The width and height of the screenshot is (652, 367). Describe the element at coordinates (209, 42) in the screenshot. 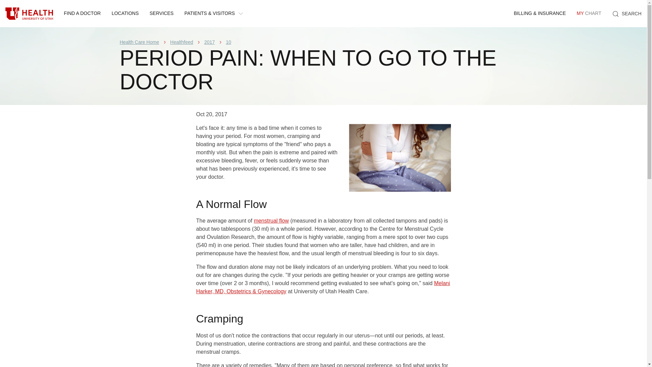

I see `2017` at that location.